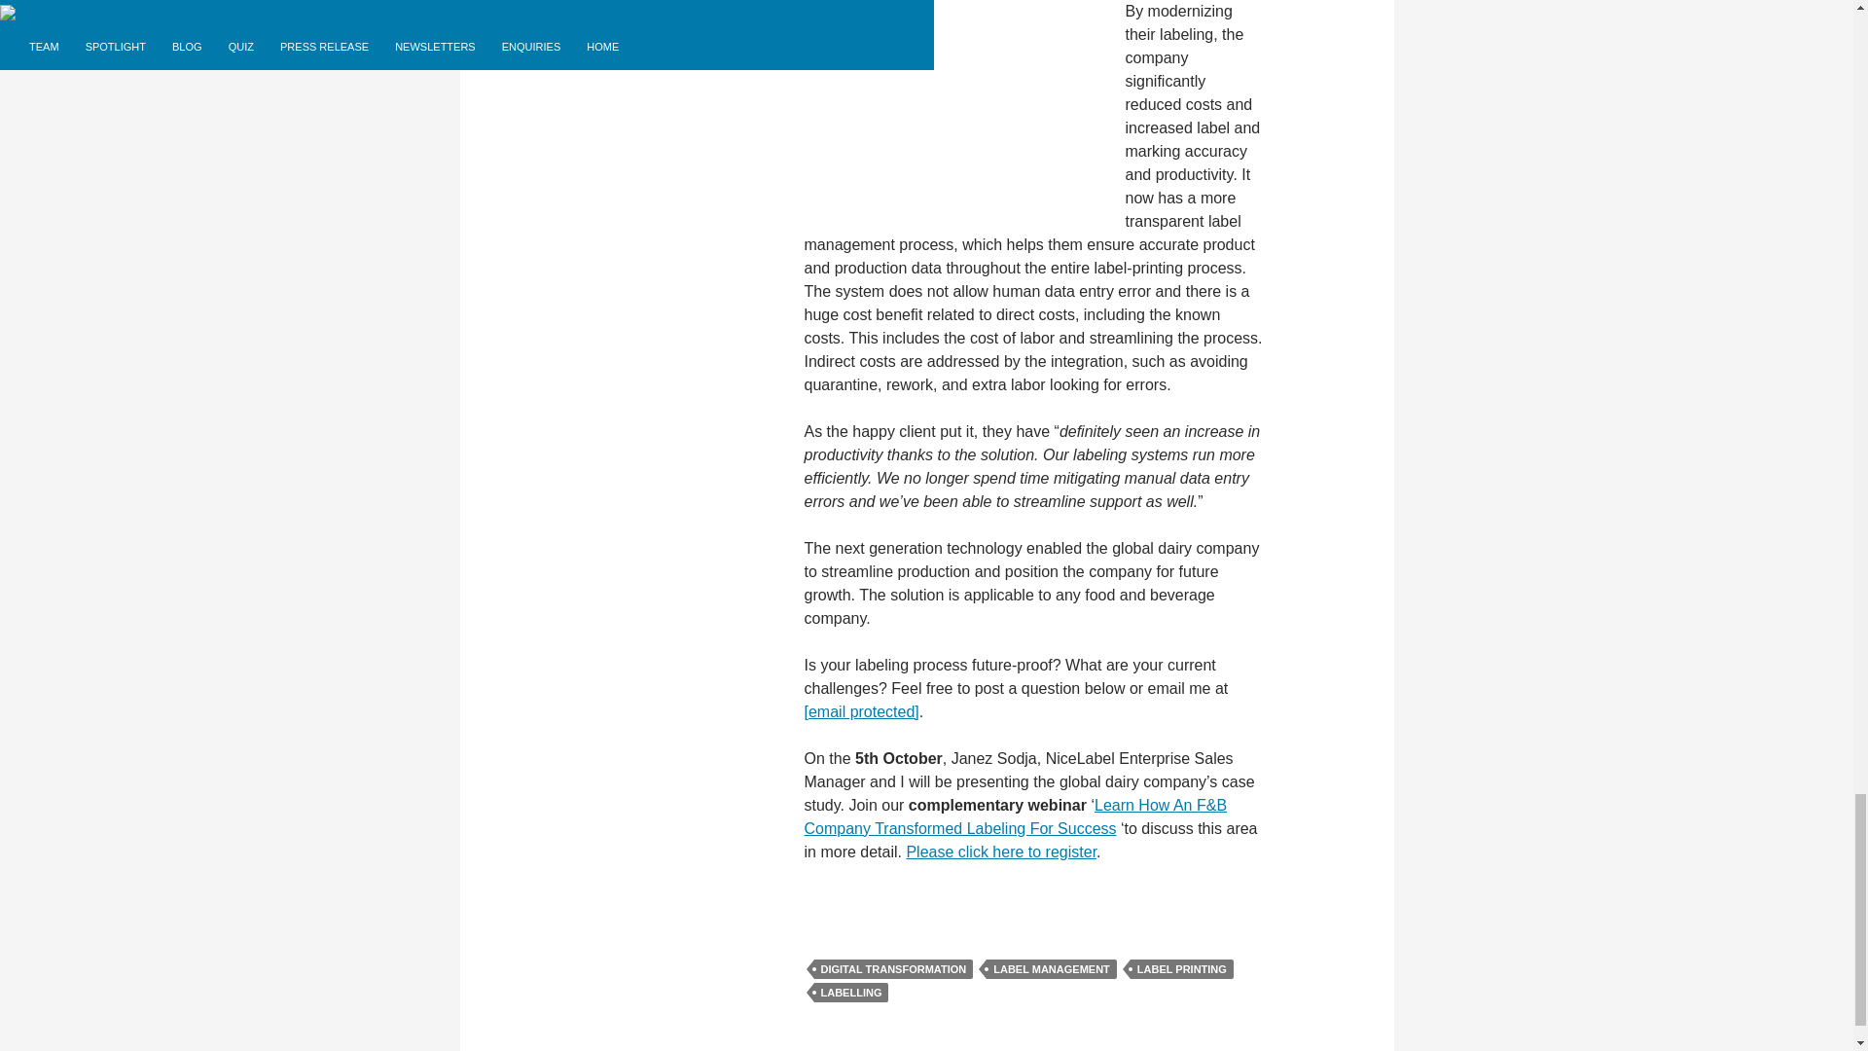 This screenshot has width=1868, height=1051. I want to click on LABEL MANAGEMENT, so click(1051, 969).